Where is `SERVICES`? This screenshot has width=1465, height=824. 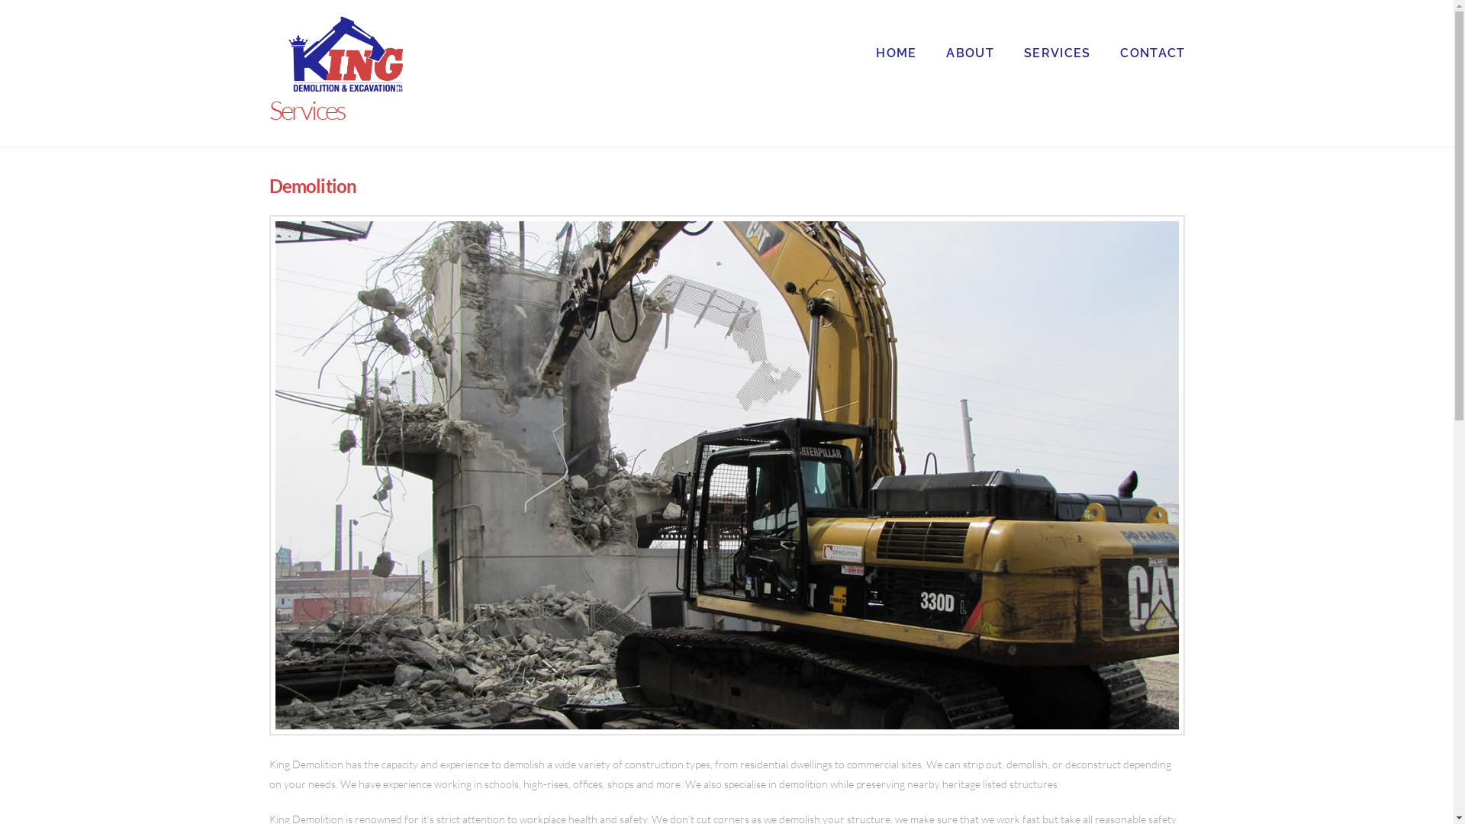 SERVICES is located at coordinates (1058, 31).